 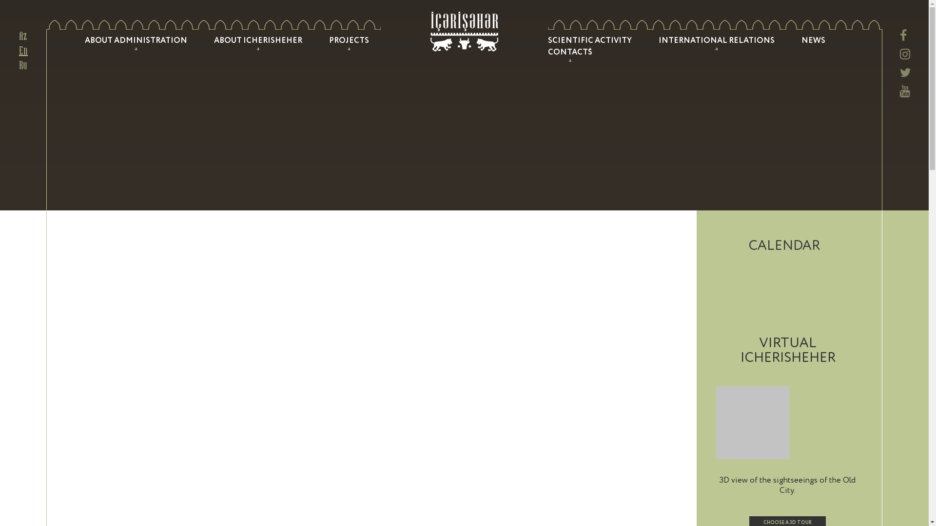 What do you see at coordinates (717, 41) in the screenshot?
I see `INTERNATIONAL RELATIONS` at bounding box center [717, 41].